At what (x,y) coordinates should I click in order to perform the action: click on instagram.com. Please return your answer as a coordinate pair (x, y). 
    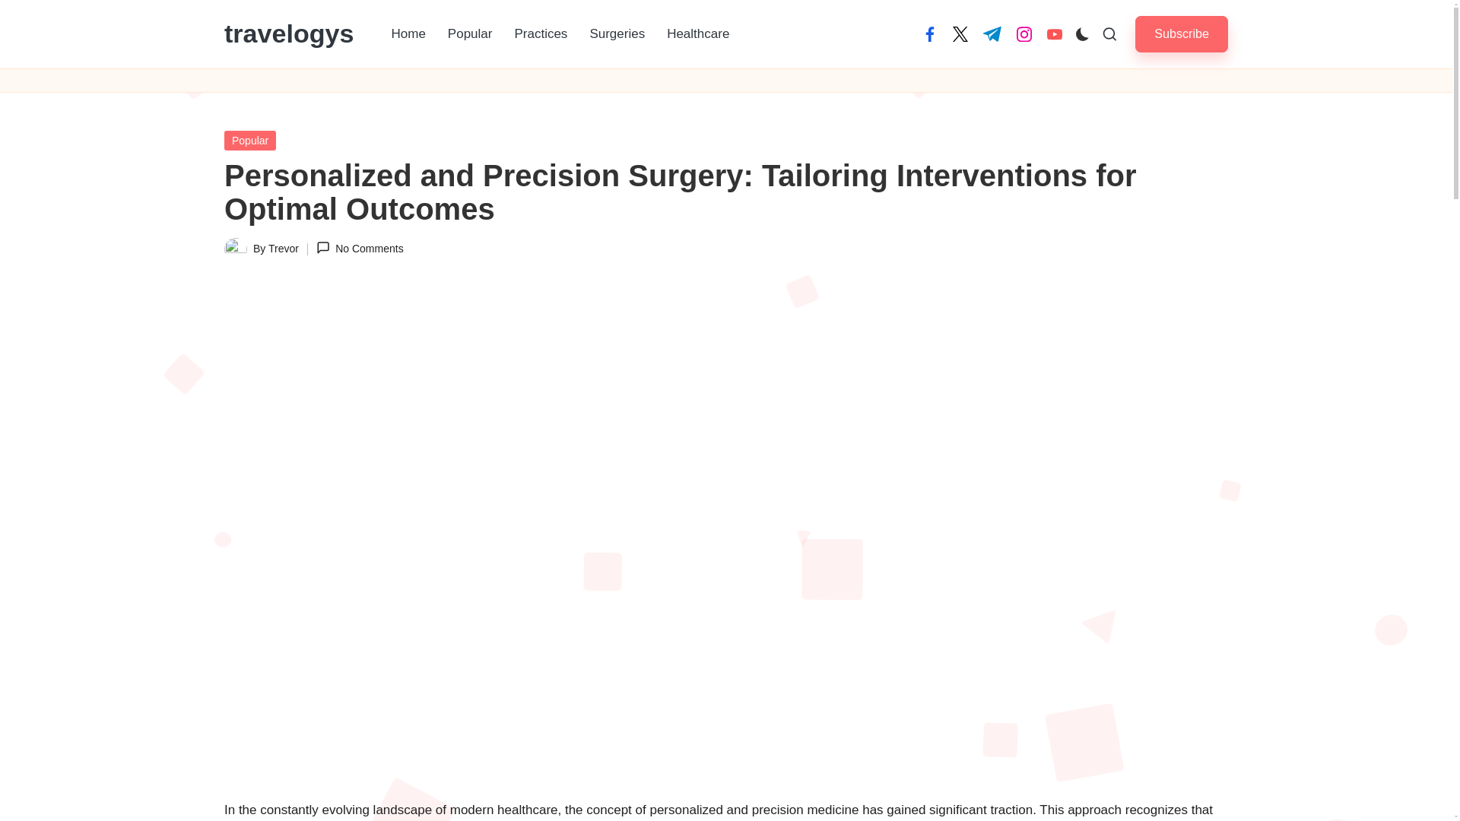
    Looking at the image, I should click on (1024, 33).